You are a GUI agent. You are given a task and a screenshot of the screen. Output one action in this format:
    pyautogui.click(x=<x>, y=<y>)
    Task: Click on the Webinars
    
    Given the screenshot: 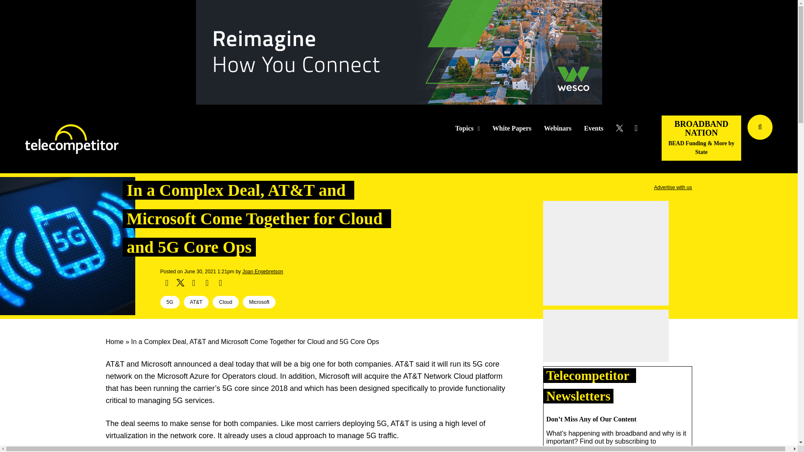 What is the action you would take?
    pyautogui.click(x=558, y=128)
    